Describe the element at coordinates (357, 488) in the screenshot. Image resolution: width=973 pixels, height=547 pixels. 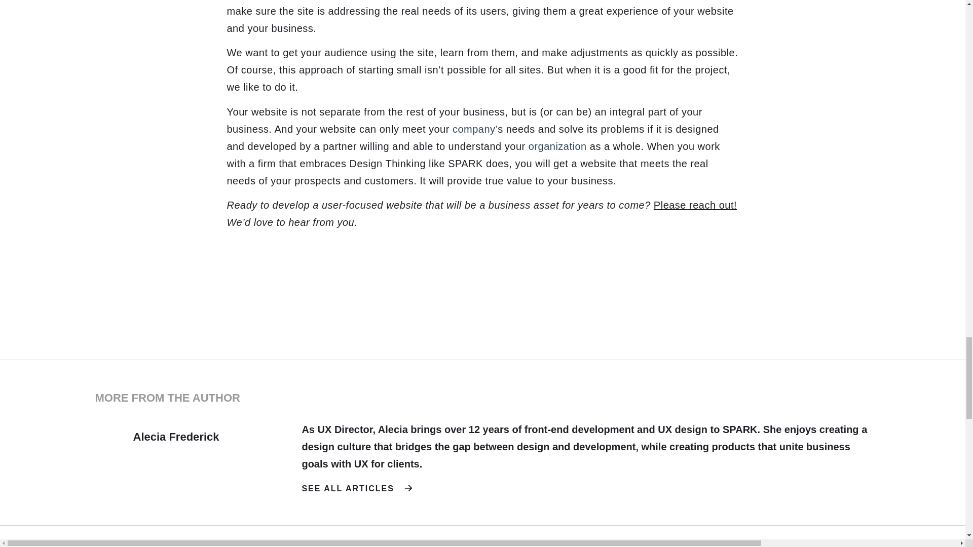
I see `SEE ALL ARTICLES` at that location.